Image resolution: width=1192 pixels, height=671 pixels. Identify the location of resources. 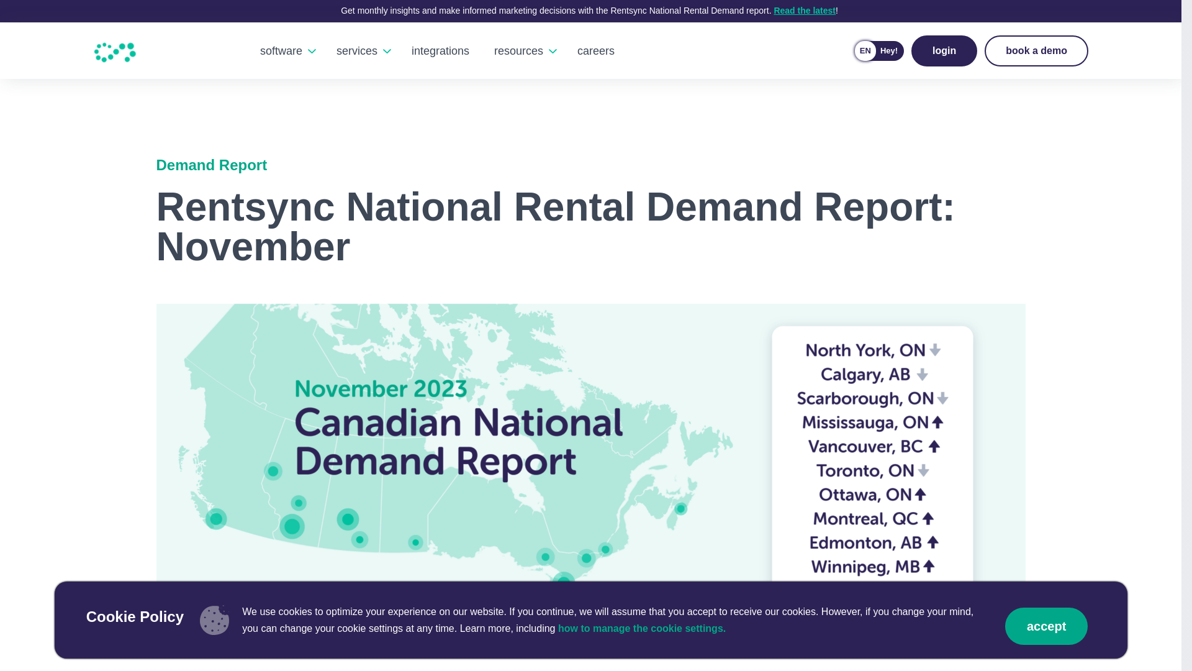
(518, 51).